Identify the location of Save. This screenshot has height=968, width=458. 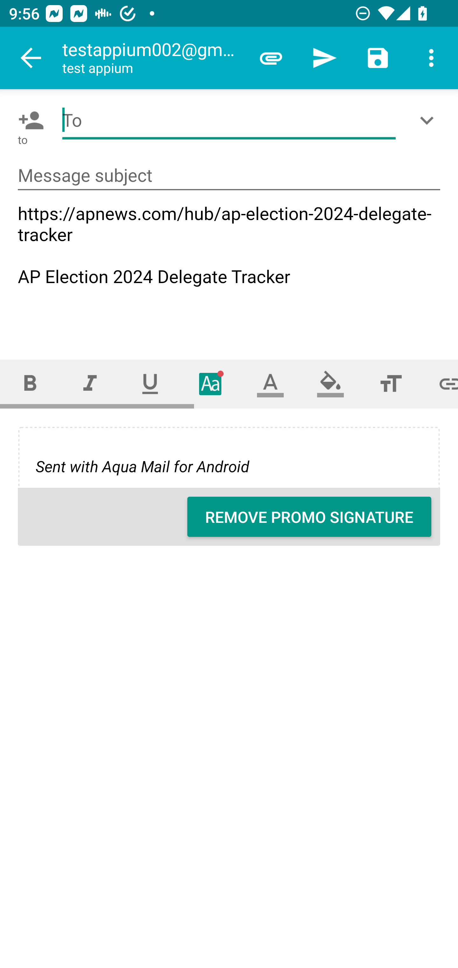
(378, 58).